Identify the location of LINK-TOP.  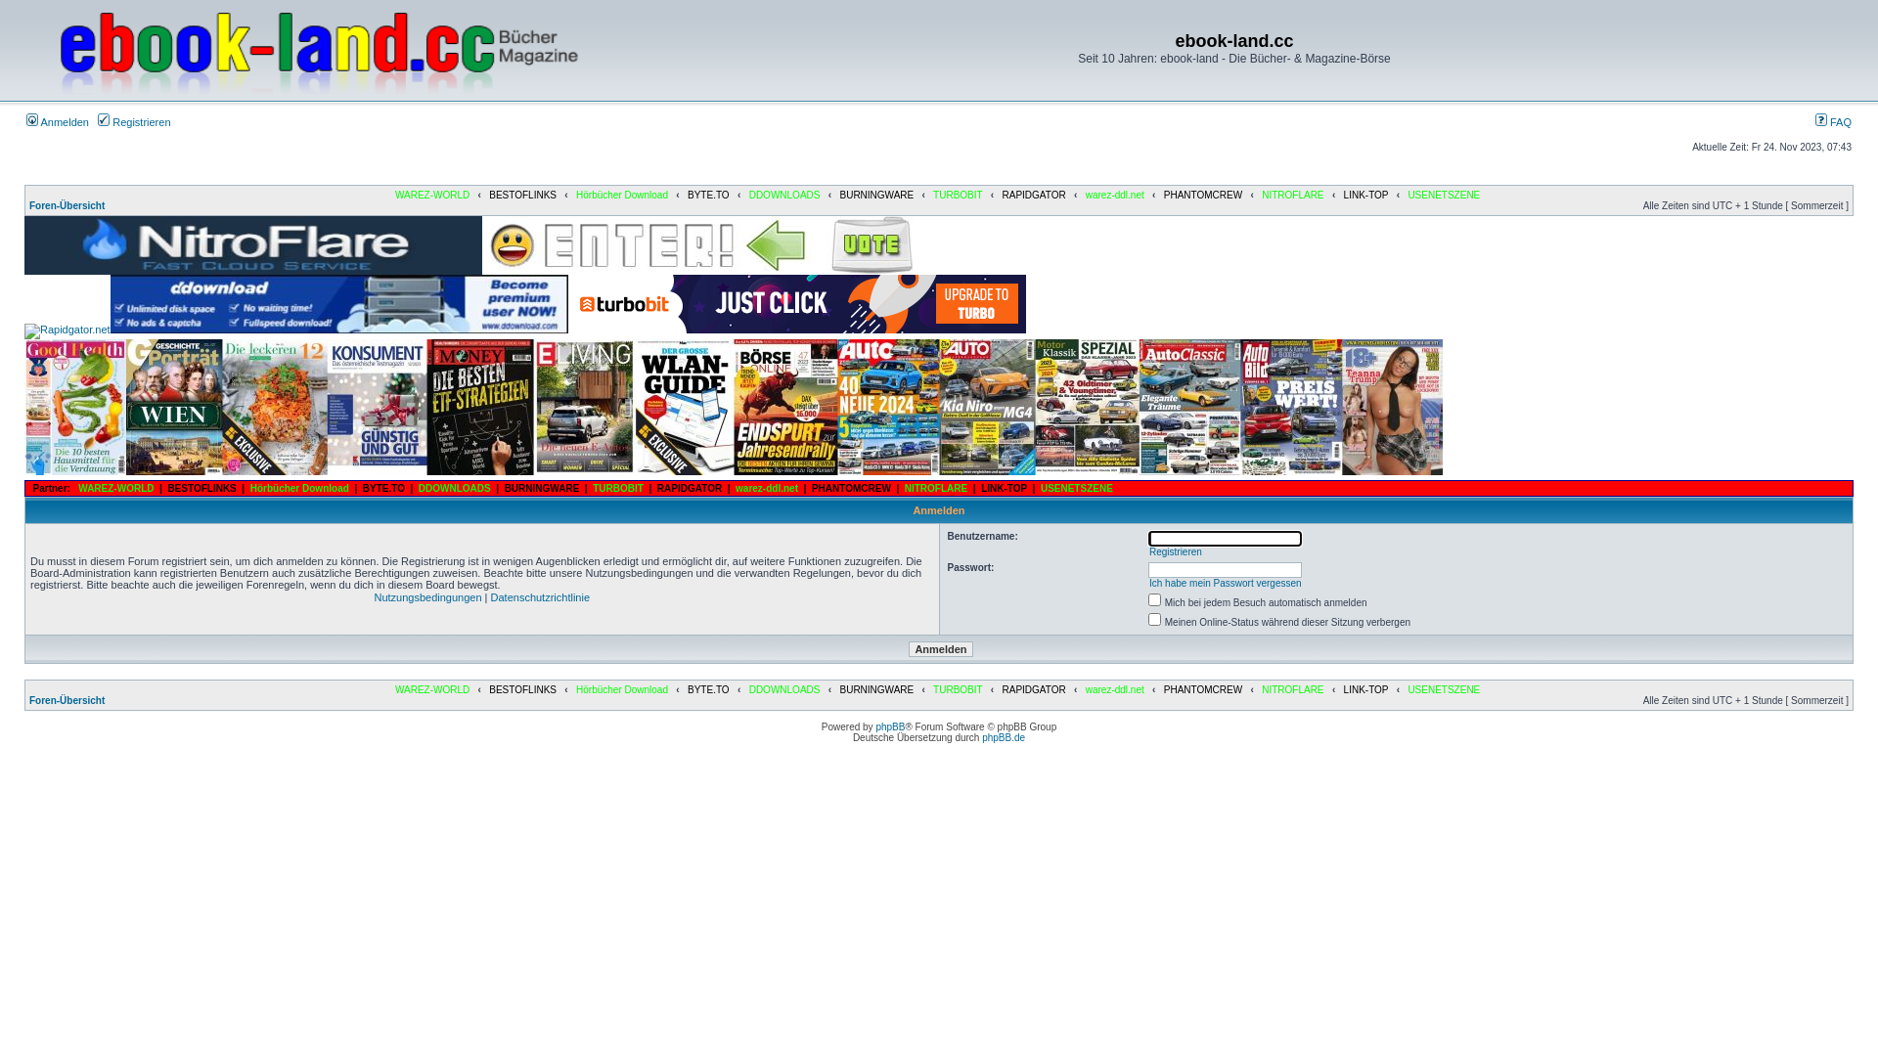
(1004, 489).